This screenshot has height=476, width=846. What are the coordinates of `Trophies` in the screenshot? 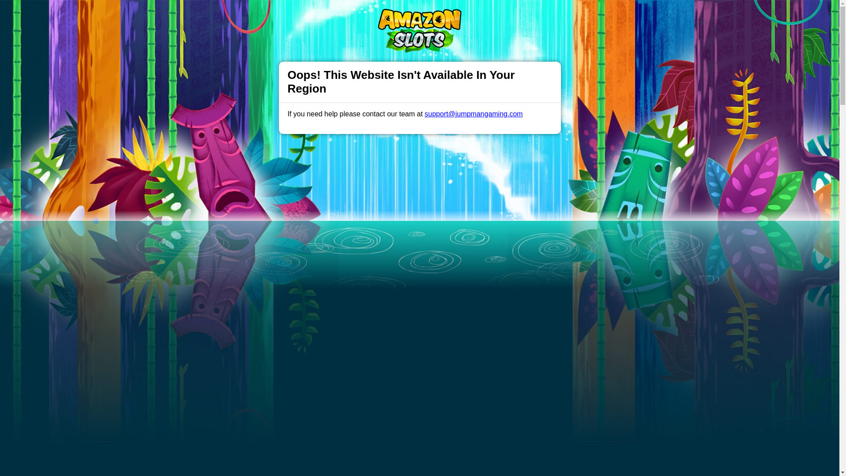 It's located at (263, 15).